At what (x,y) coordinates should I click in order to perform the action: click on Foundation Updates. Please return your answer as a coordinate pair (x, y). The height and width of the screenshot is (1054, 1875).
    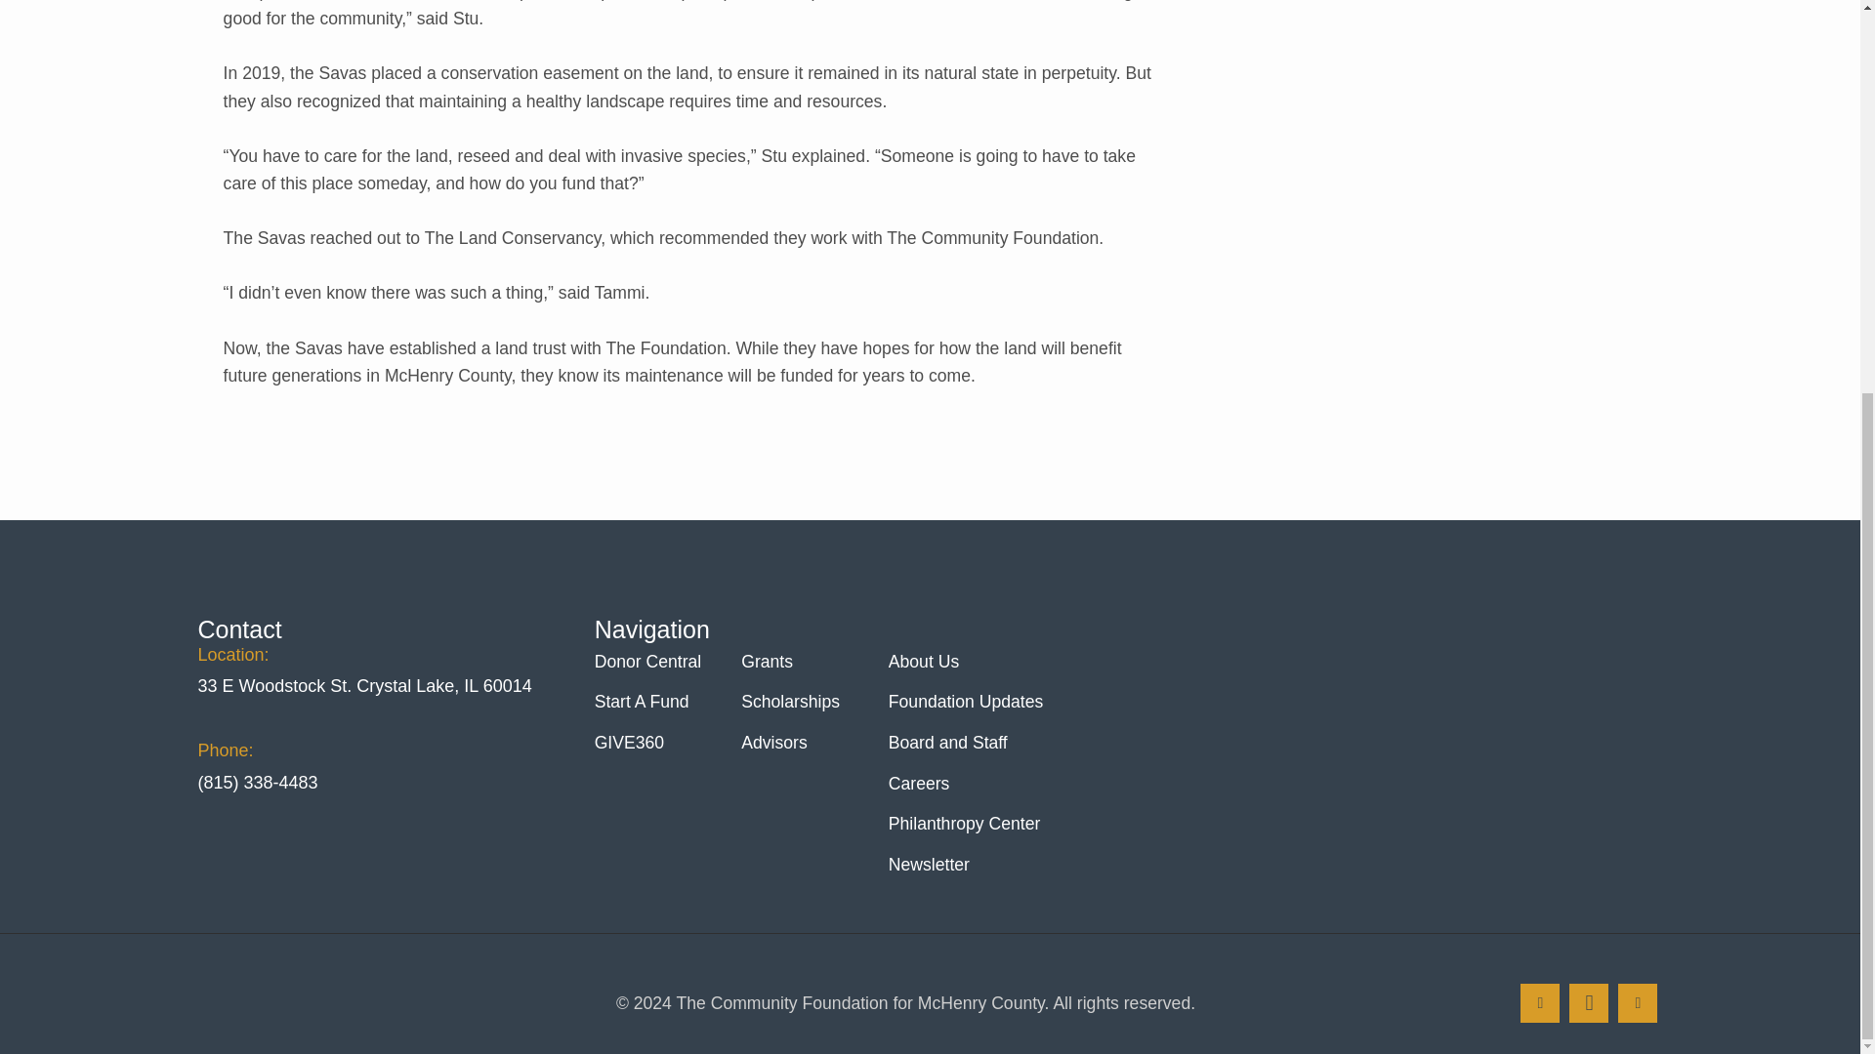
    Looking at the image, I should click on (969, 702).